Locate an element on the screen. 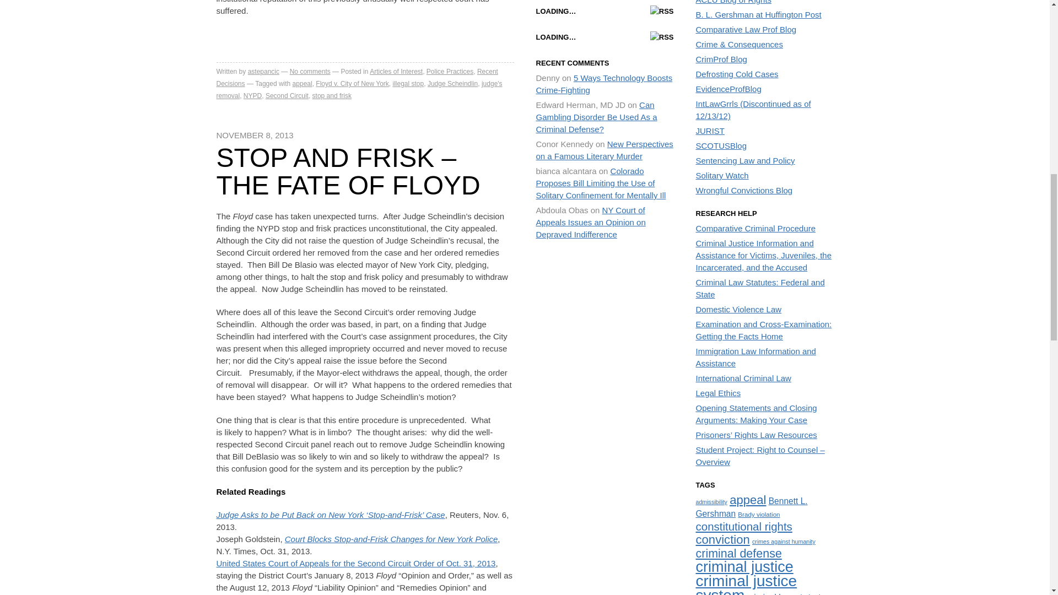 The width and height of the screenshot is (1058, 595). Articles of Interest is located at coordinates (396, 72).